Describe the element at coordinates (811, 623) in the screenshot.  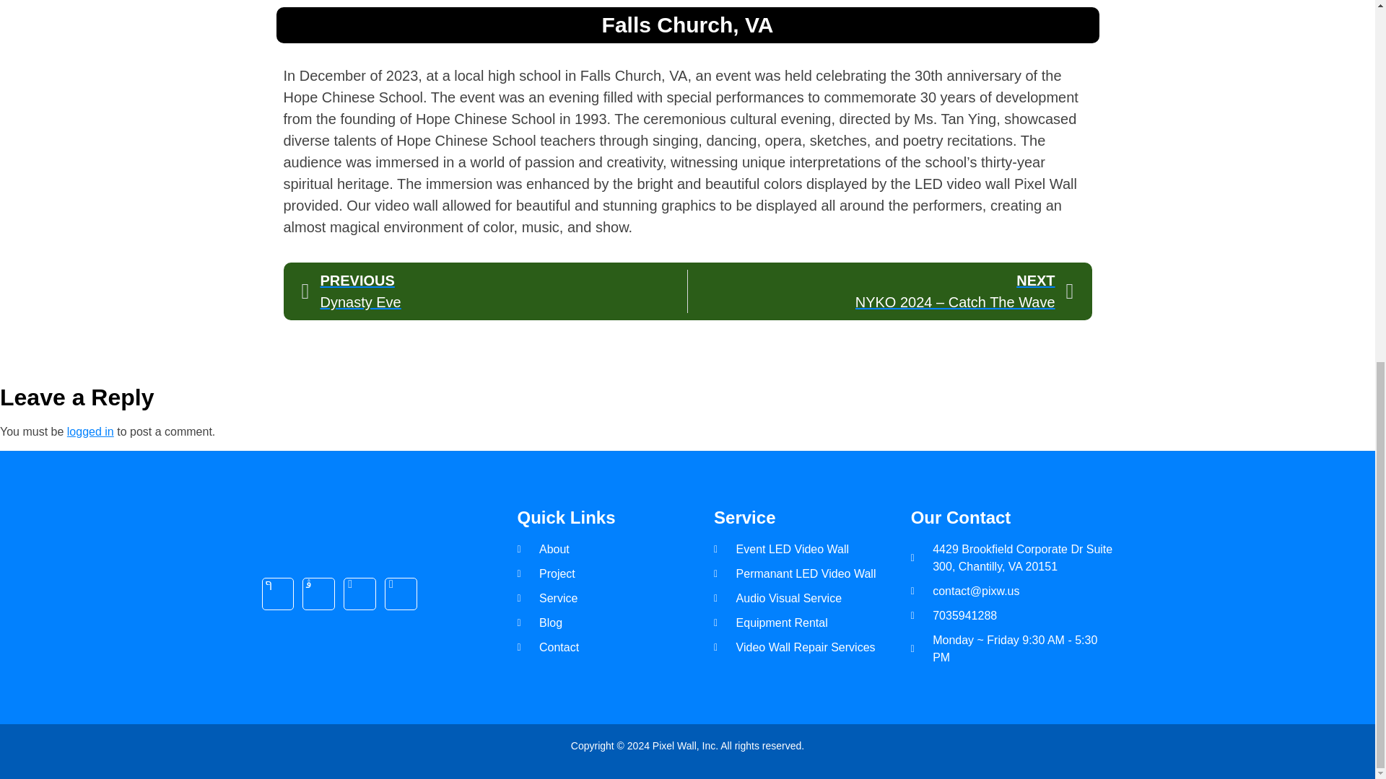
I see `Equipment Rental` at that location.